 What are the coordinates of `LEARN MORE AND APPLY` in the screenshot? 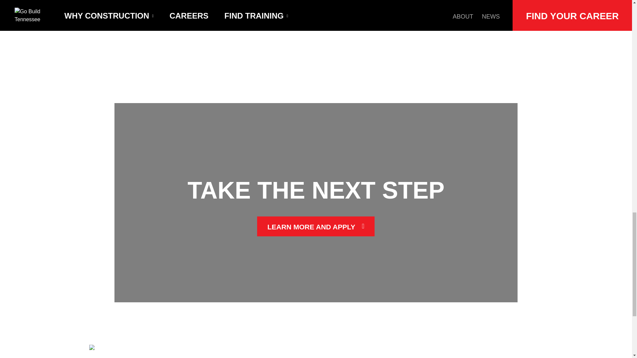 It's located at (316, 226).